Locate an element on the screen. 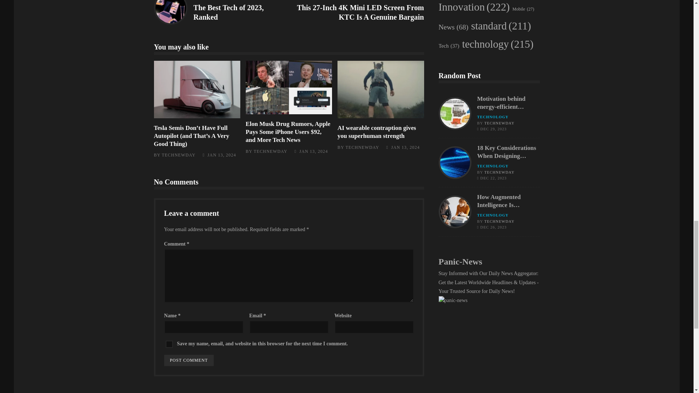 The height and width of the screenshot is (393, 699). AI wearable contraption gives you superhuman strength is located at coordinates (376, 132).